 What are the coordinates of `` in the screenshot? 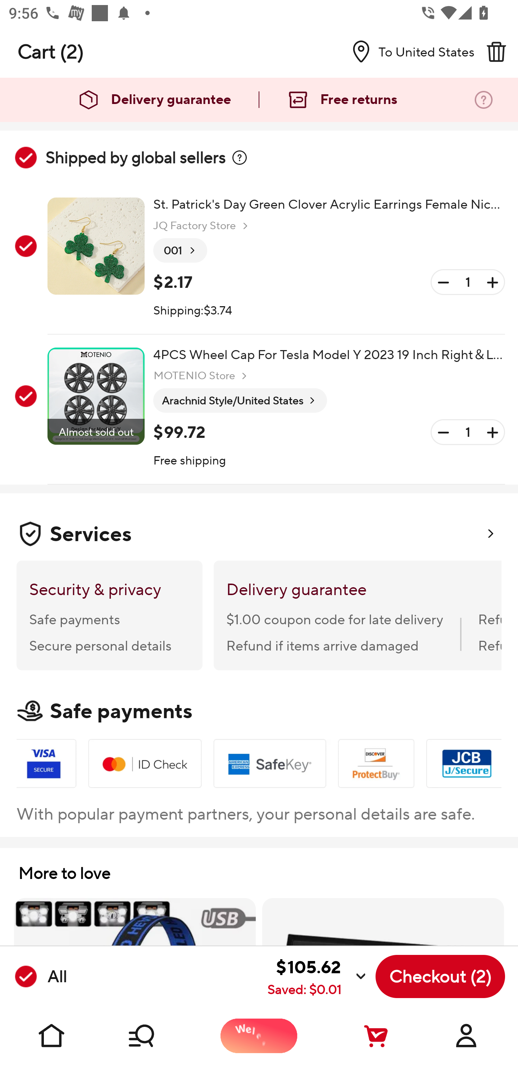 It's located at (496, 51).